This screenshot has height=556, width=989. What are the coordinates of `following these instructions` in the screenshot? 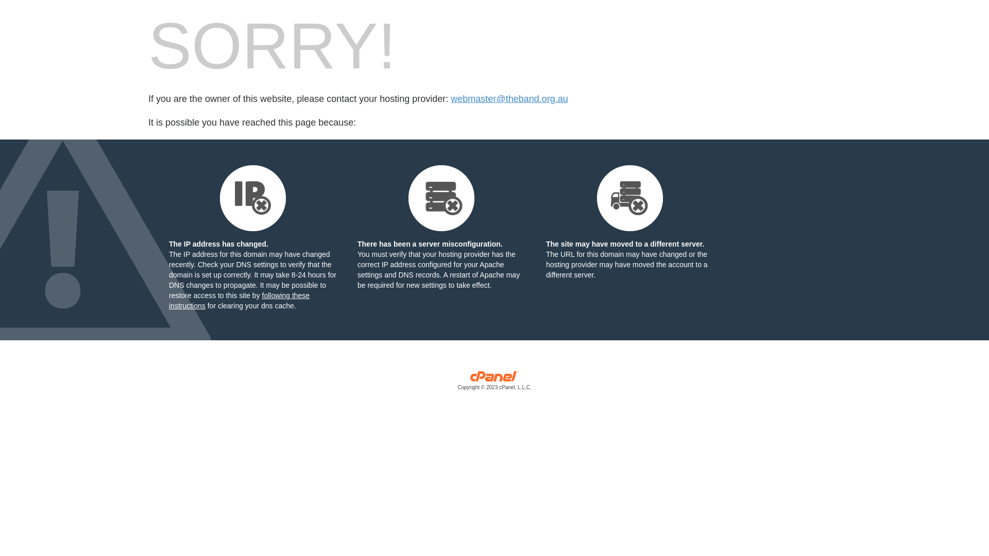 It's located at (239, 301).